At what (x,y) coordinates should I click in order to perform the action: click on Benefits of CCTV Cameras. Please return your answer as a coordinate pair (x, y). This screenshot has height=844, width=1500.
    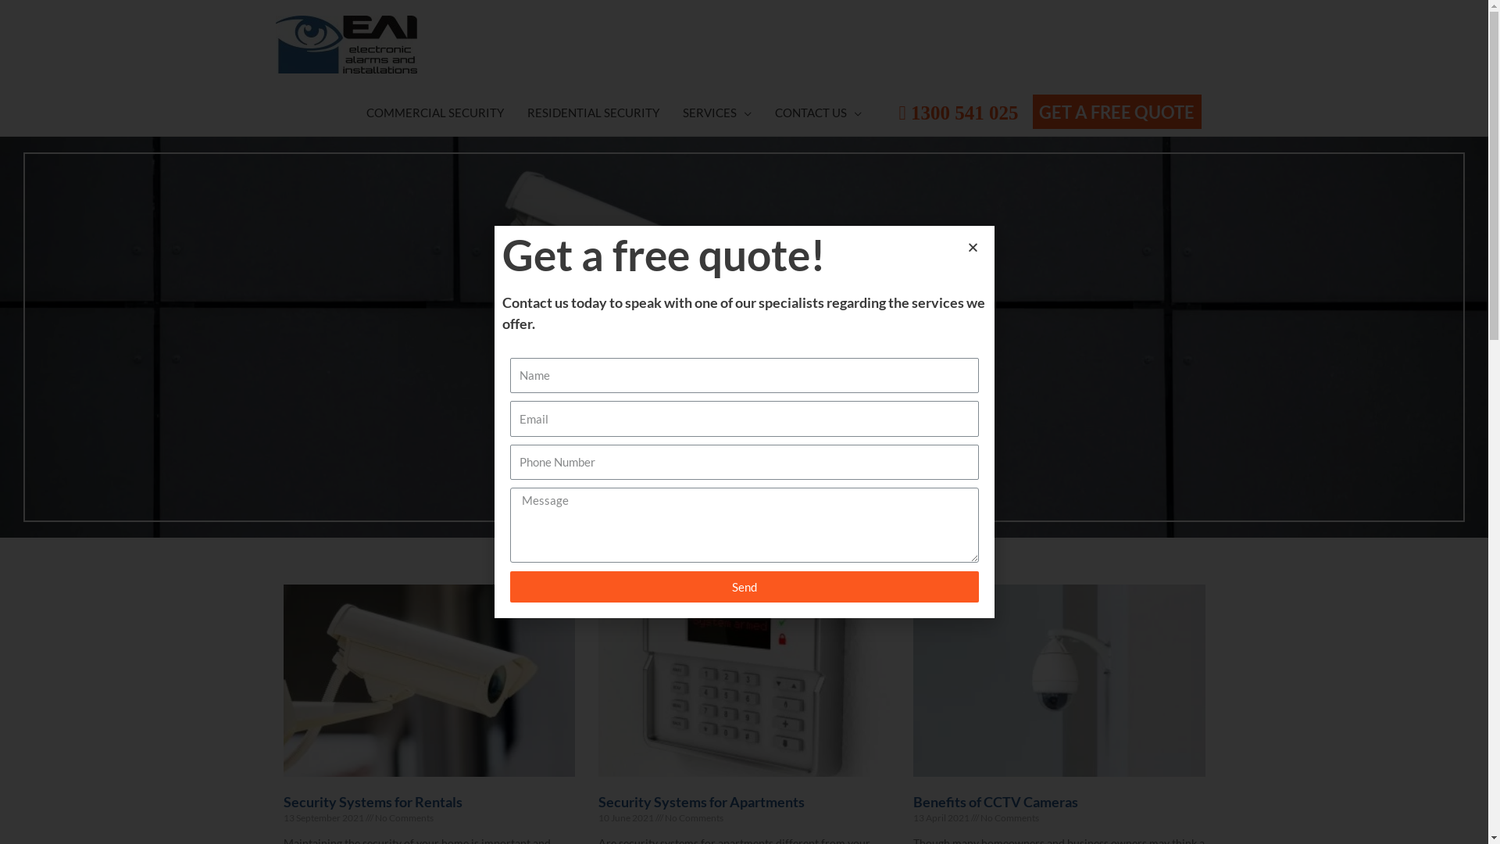
    Looking at the image, I should click on (995, 802).